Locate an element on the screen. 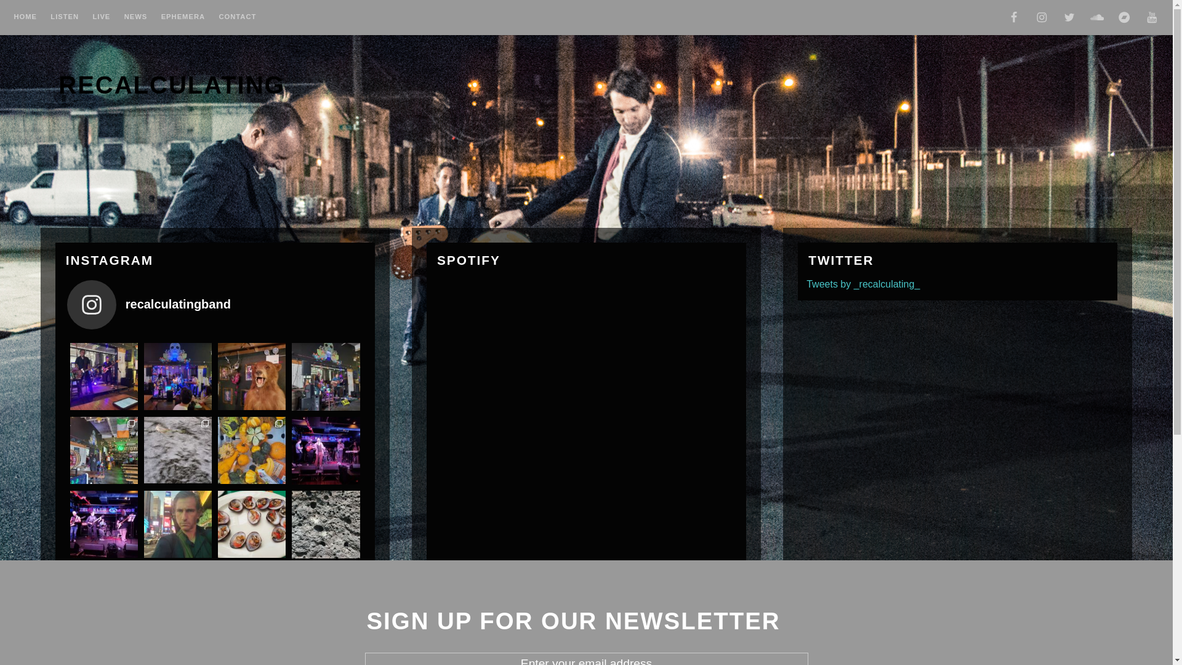  YOUTUBE is located at coordinates (1152, 19).